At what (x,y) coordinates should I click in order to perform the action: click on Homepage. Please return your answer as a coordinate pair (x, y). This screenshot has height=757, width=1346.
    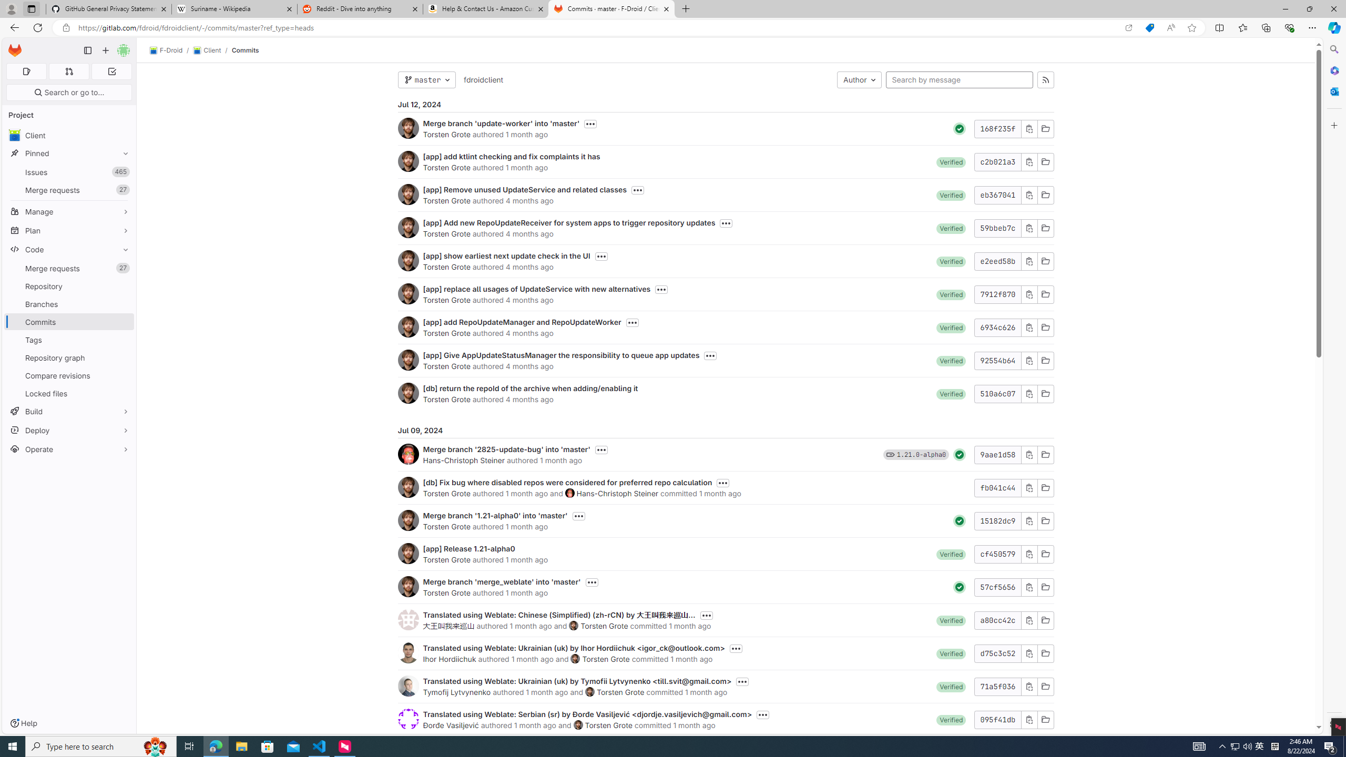
    Looking at the image, I should click on (15, 50).